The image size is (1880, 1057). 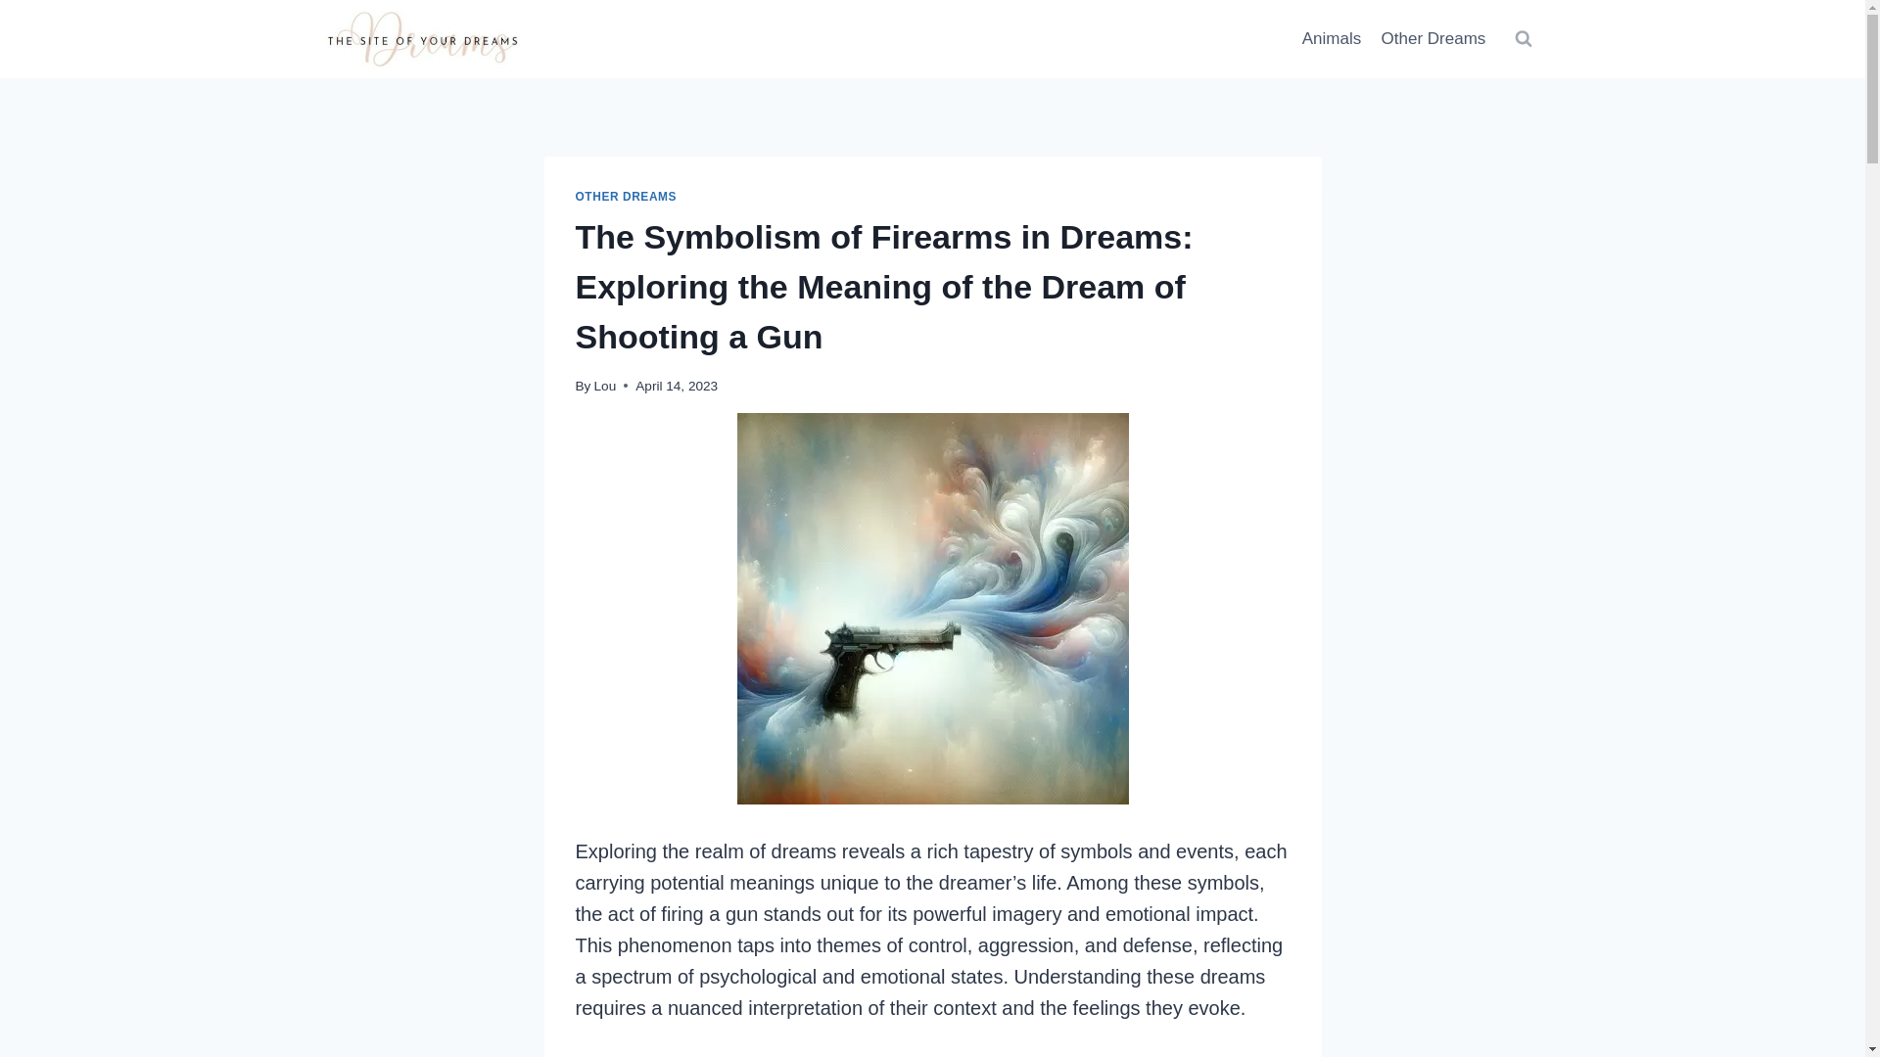 I want to click on Lou, so click(x=605, y=386).